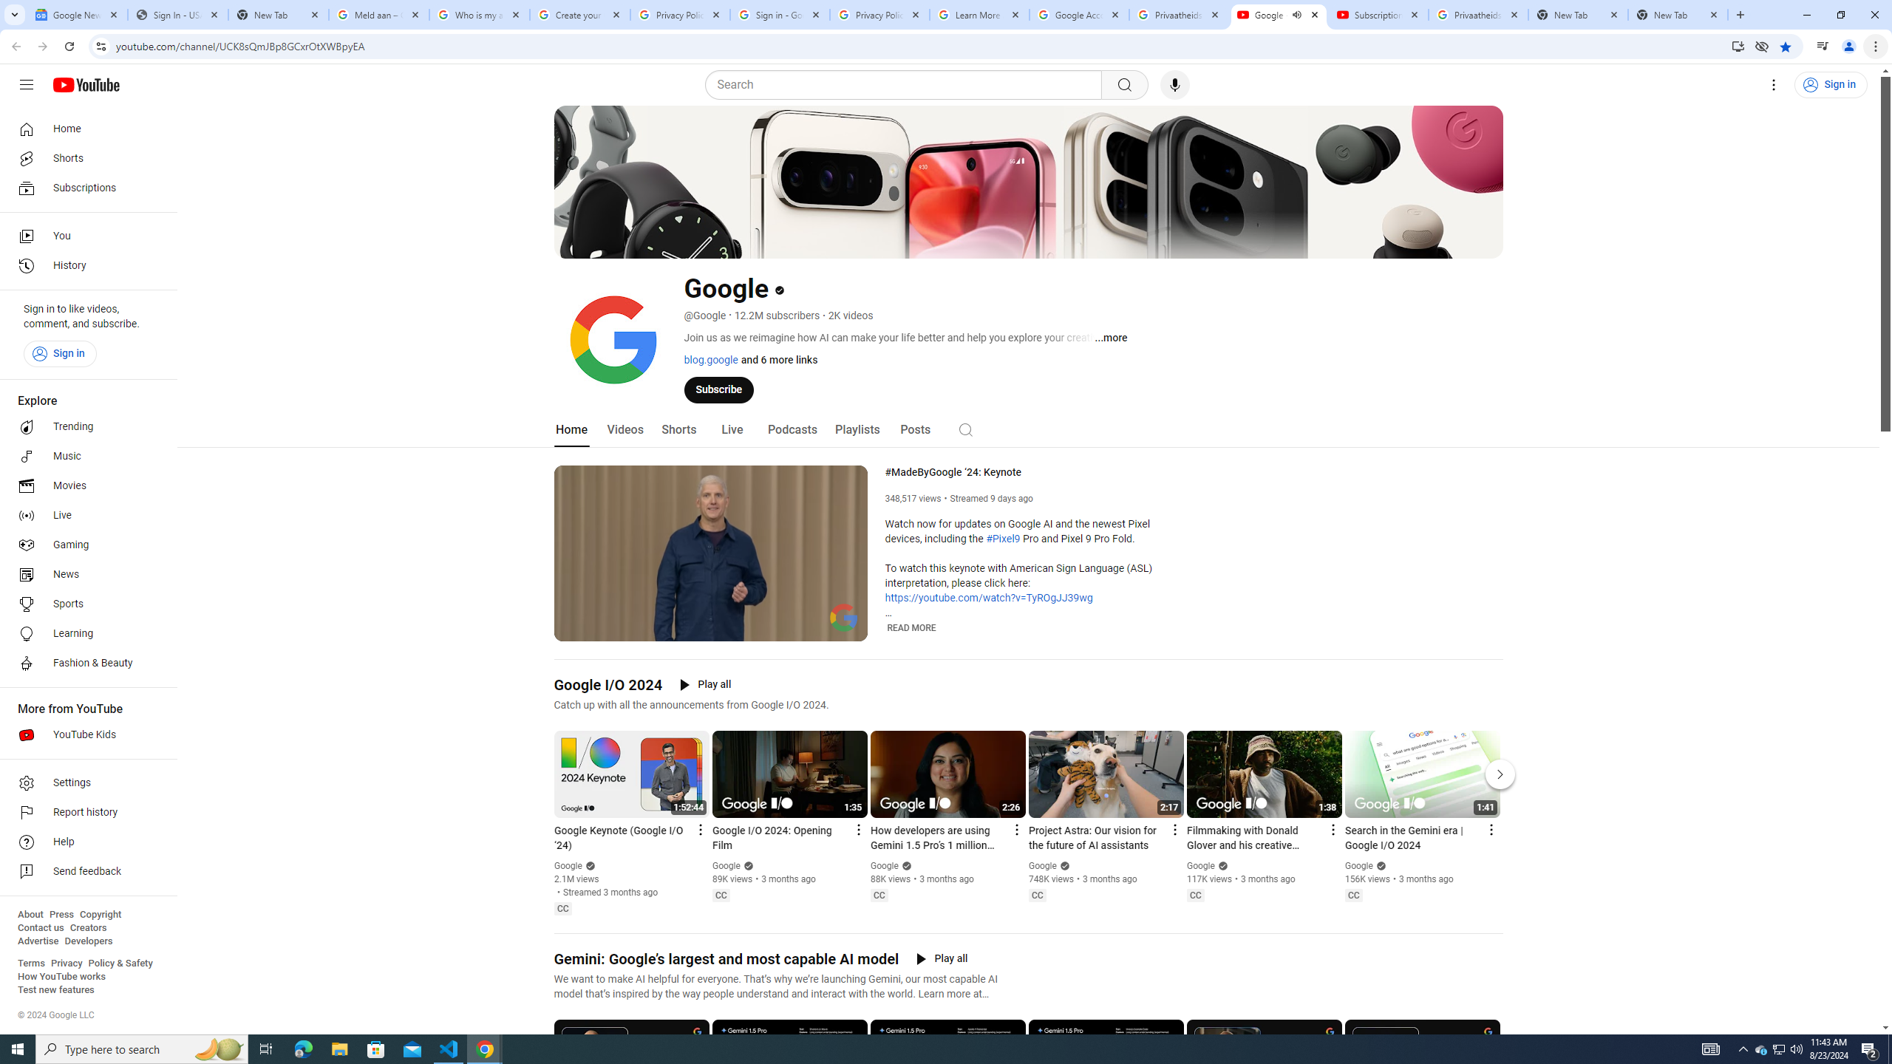 Image resolution: width=1892 pixels, height=1064 pixels. I want to click on https://youtube.com/watch?v=TyROgJJ39wg, so click(989, 598).